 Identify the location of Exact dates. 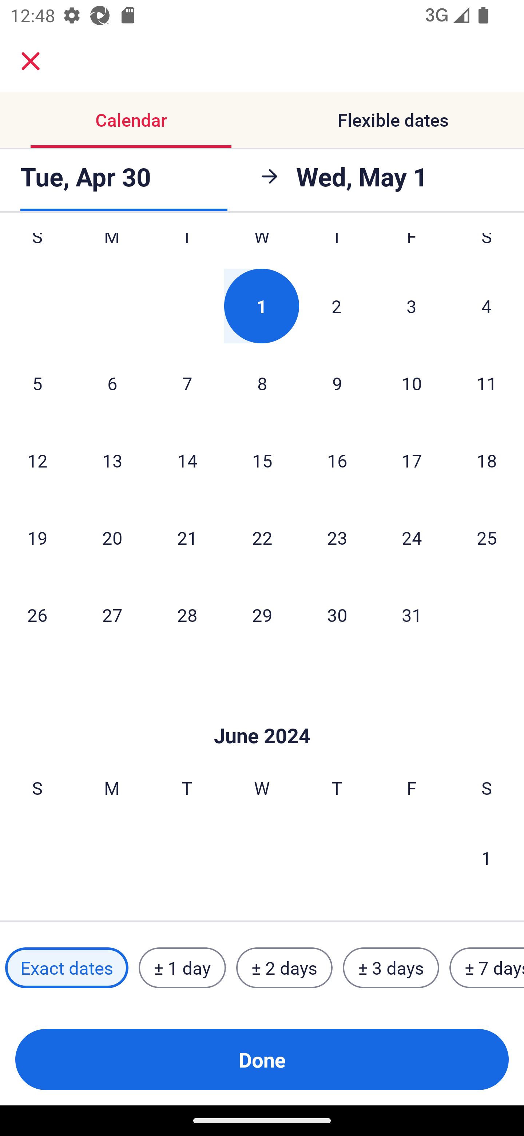
(67, 968).